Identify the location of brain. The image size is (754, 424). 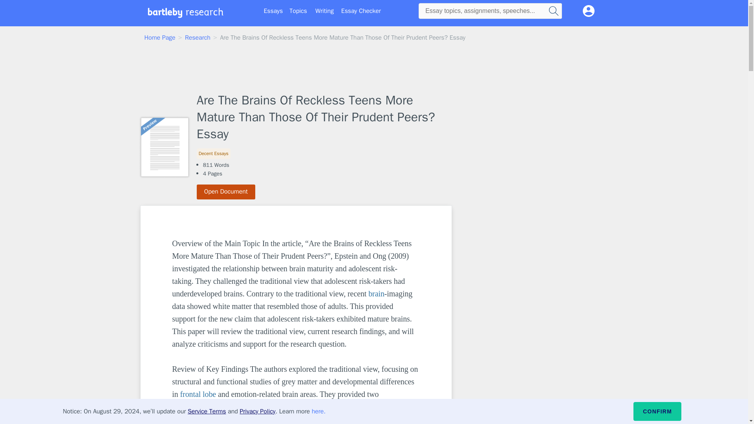
(376, 294).